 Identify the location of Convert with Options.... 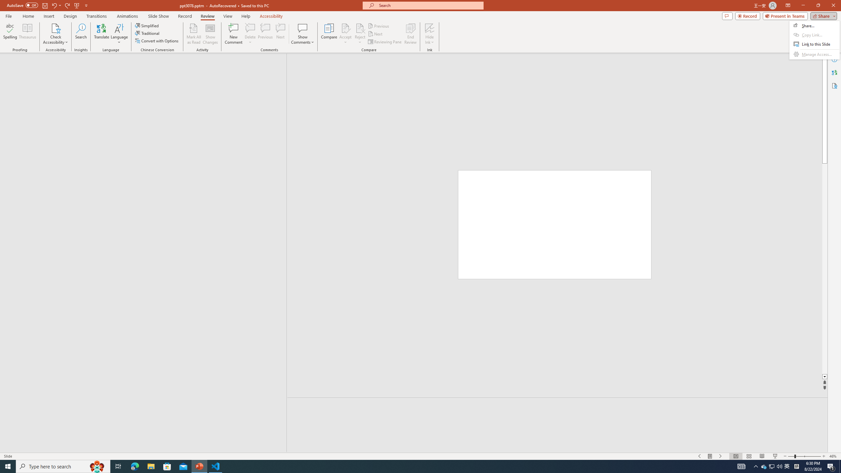
(157, 41).